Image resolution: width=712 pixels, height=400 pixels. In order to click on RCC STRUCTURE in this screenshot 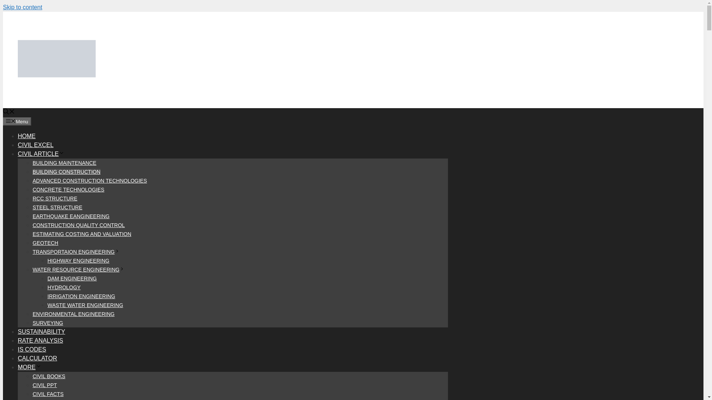, I will do `click(55, 199)`.